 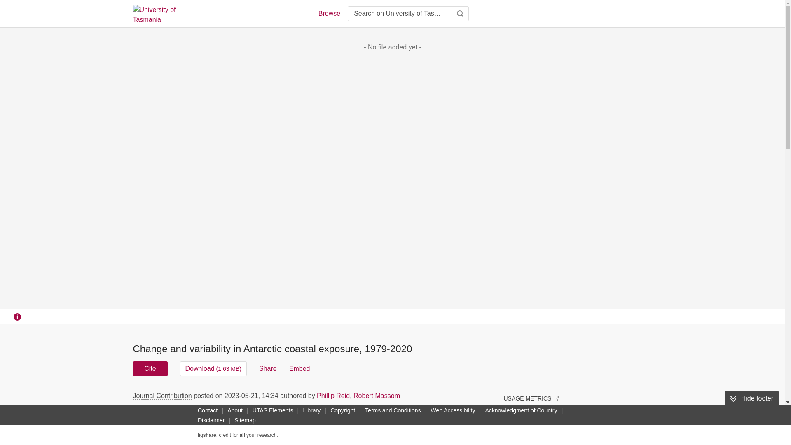 I want to click on Hide footer, so click(x=751, y=398).